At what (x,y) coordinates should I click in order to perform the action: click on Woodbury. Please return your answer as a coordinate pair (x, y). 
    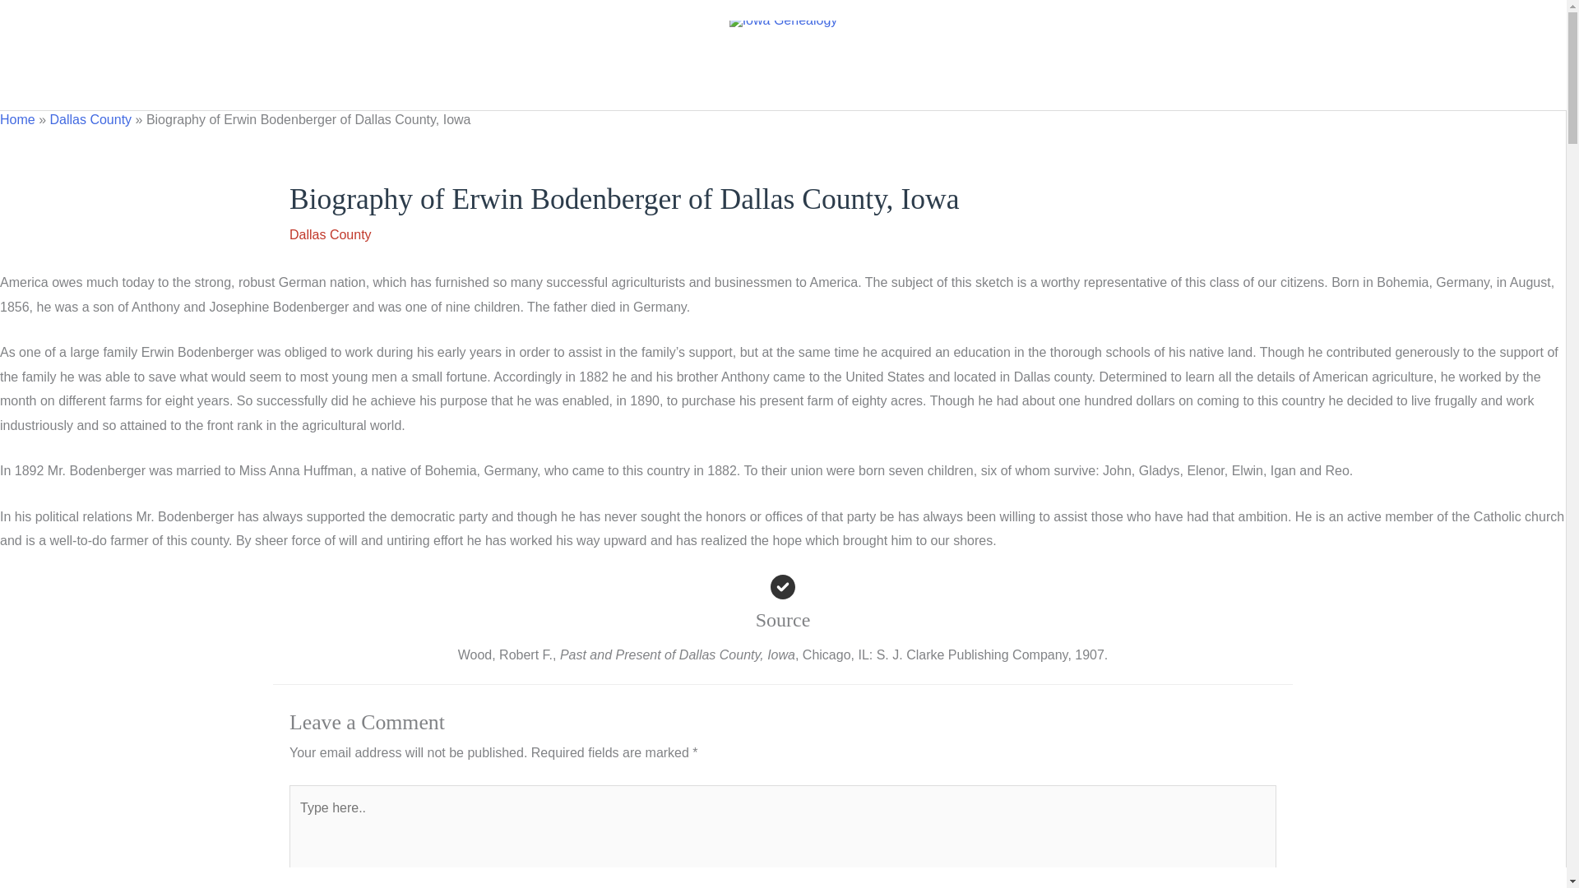
    Looking at the image, I should click on (835, 84).